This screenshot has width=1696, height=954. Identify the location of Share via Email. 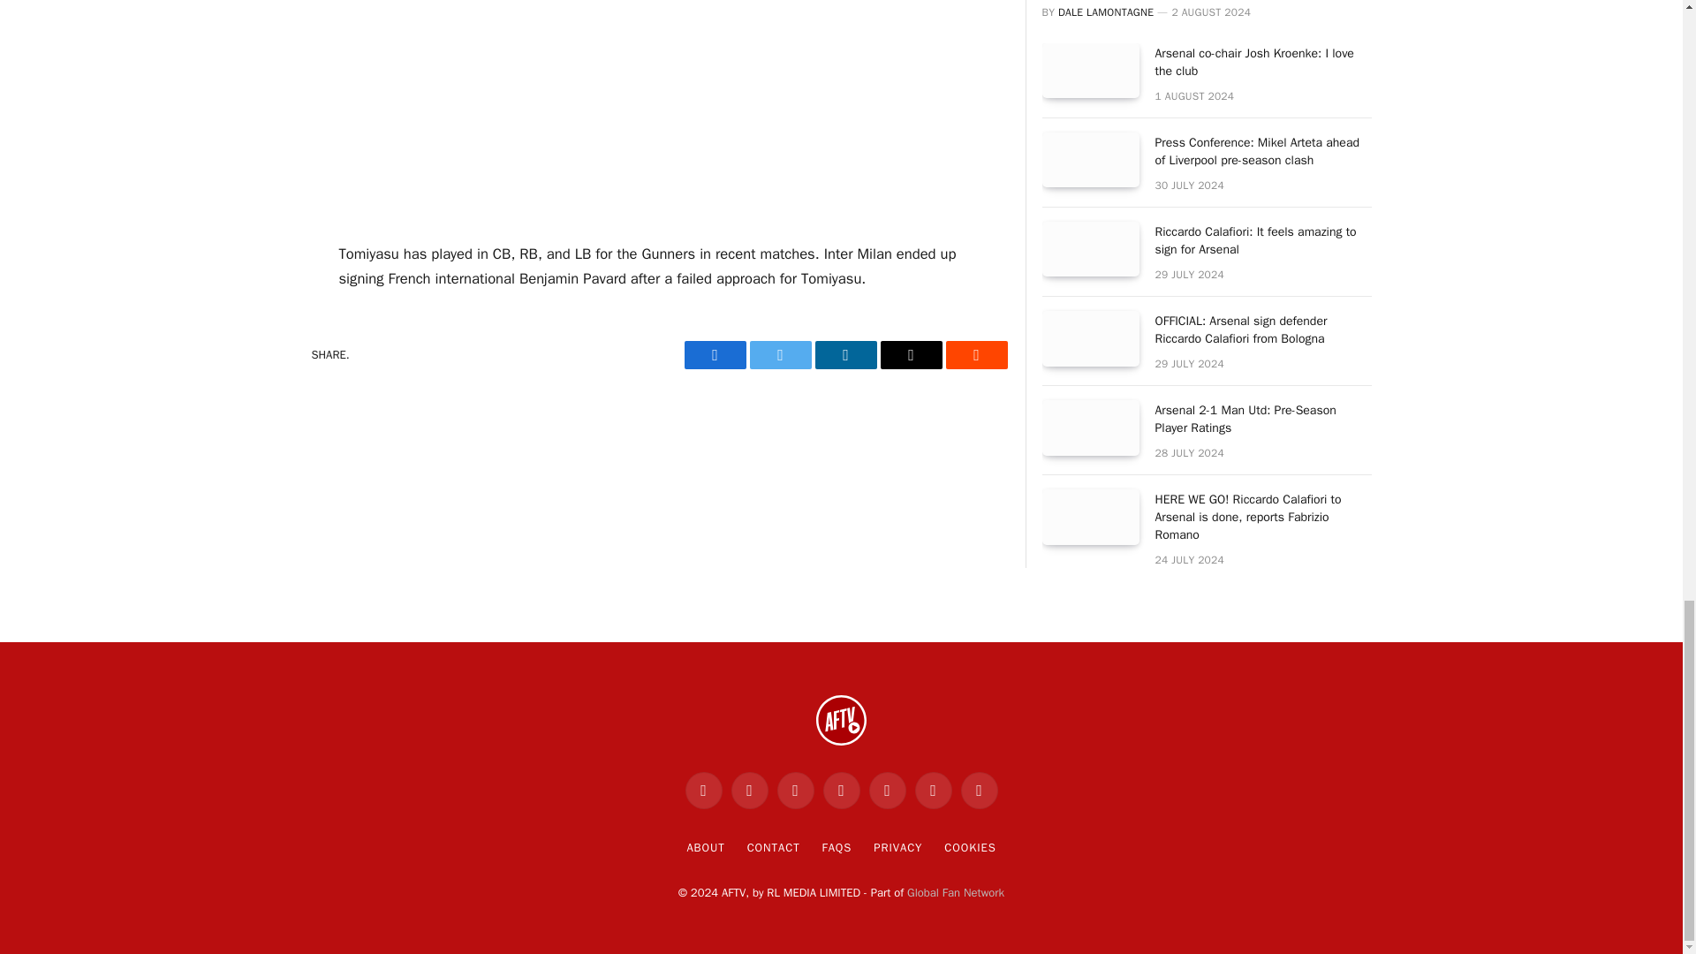
(910, 354).